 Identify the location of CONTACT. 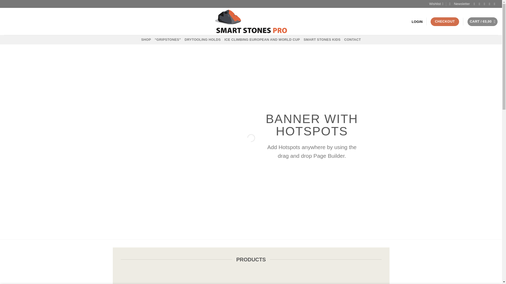
(352, 39).